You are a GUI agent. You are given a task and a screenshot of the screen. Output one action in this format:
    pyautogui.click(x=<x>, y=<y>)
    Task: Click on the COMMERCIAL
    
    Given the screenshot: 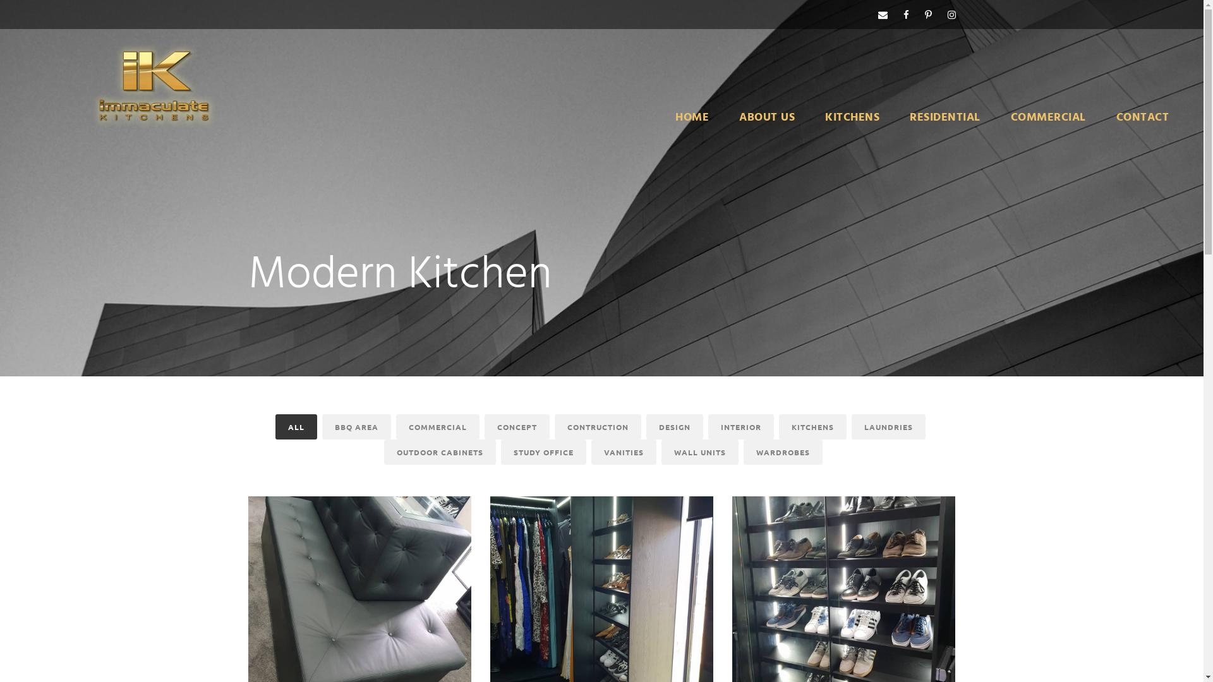 What is the action you would take?
    pyautogui.click(x=1049, y=127)
    